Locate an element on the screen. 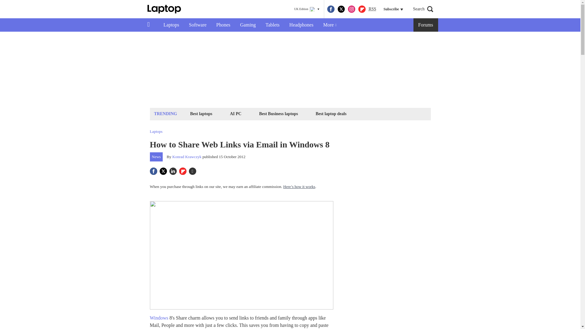 The width and height of the screenshot is (585, 329). Best laptops is located at coordinates (201, 113).